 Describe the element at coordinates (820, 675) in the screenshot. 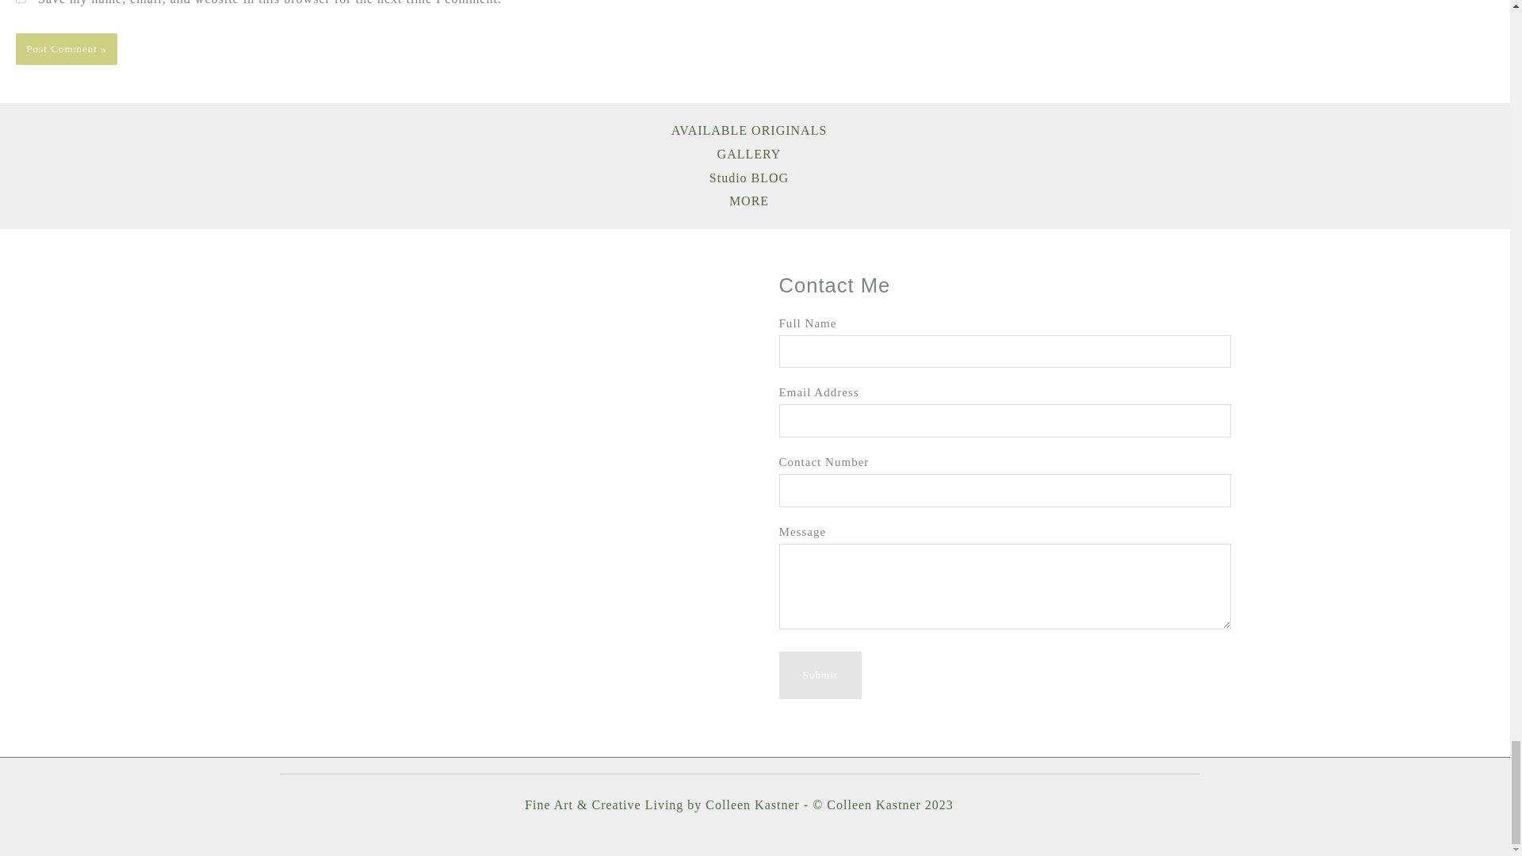

I see `Submit` at that location.